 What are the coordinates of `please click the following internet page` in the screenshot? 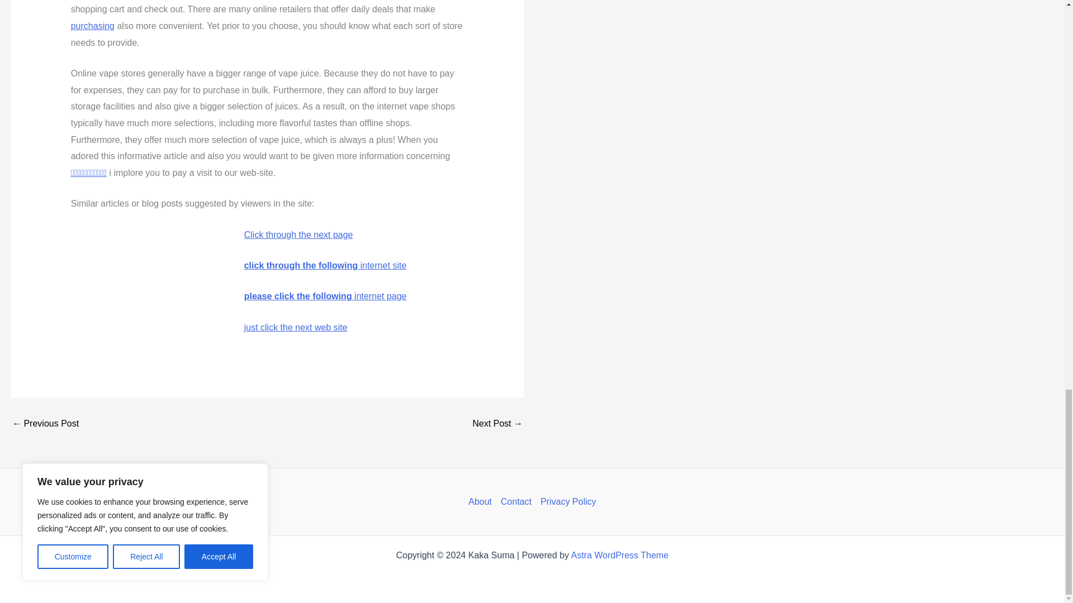 It's located at (325, 296).